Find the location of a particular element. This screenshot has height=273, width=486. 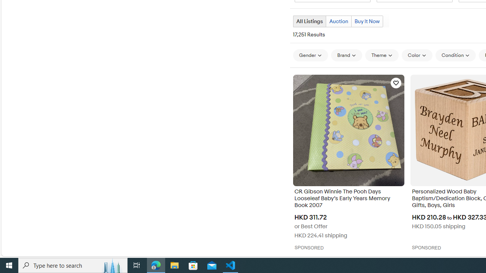

Condition is located at coordinates (456, 55).